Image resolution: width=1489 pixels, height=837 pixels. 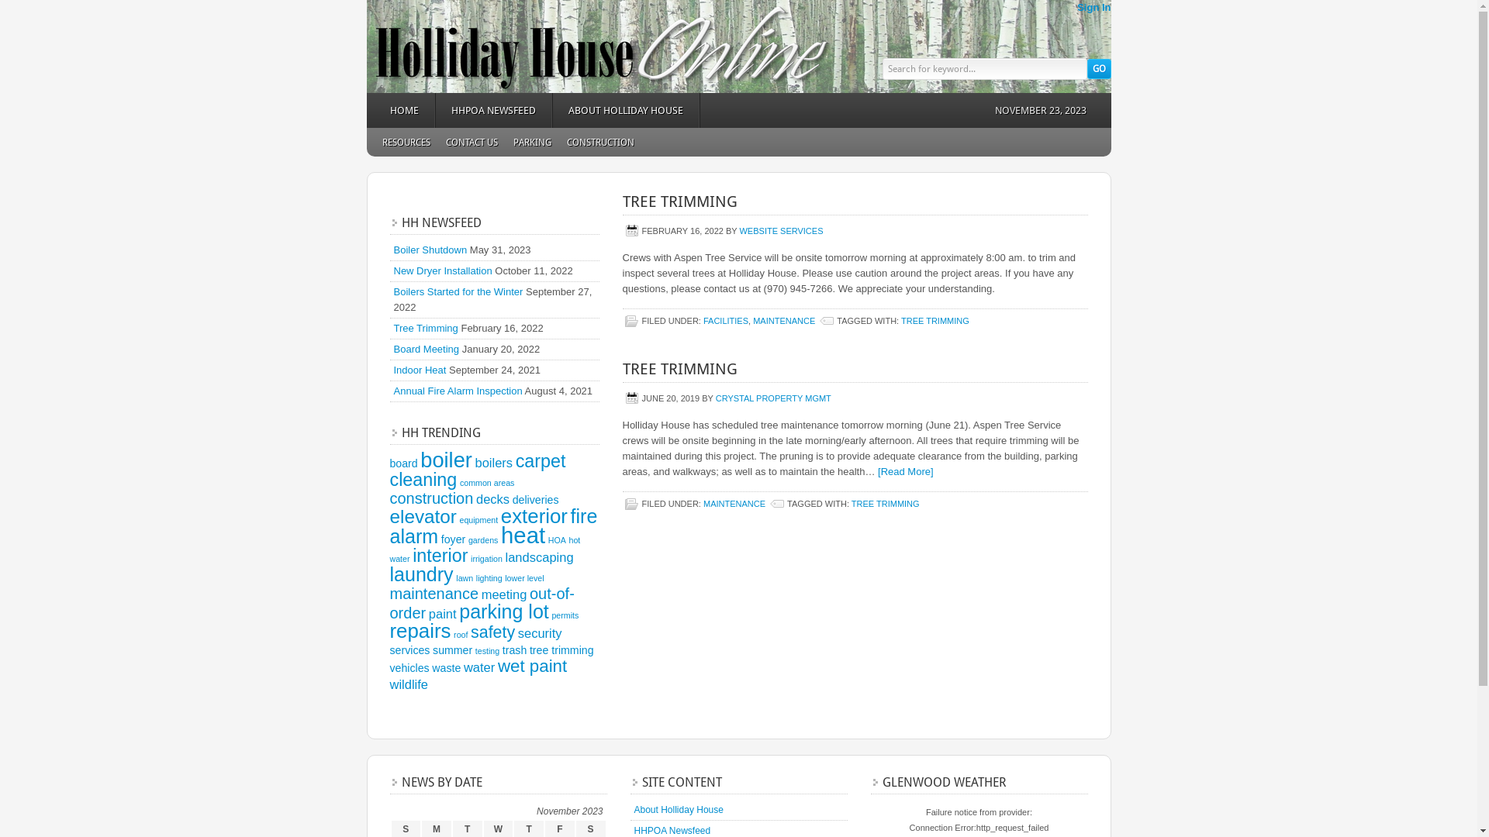 I want to click on paint, so click(x=443, y=614).